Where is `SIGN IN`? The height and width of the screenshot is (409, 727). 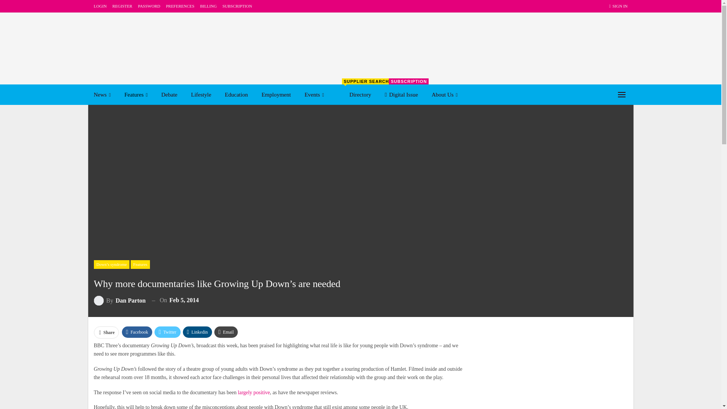 SIGN IN is located at coordinates (618, 6).